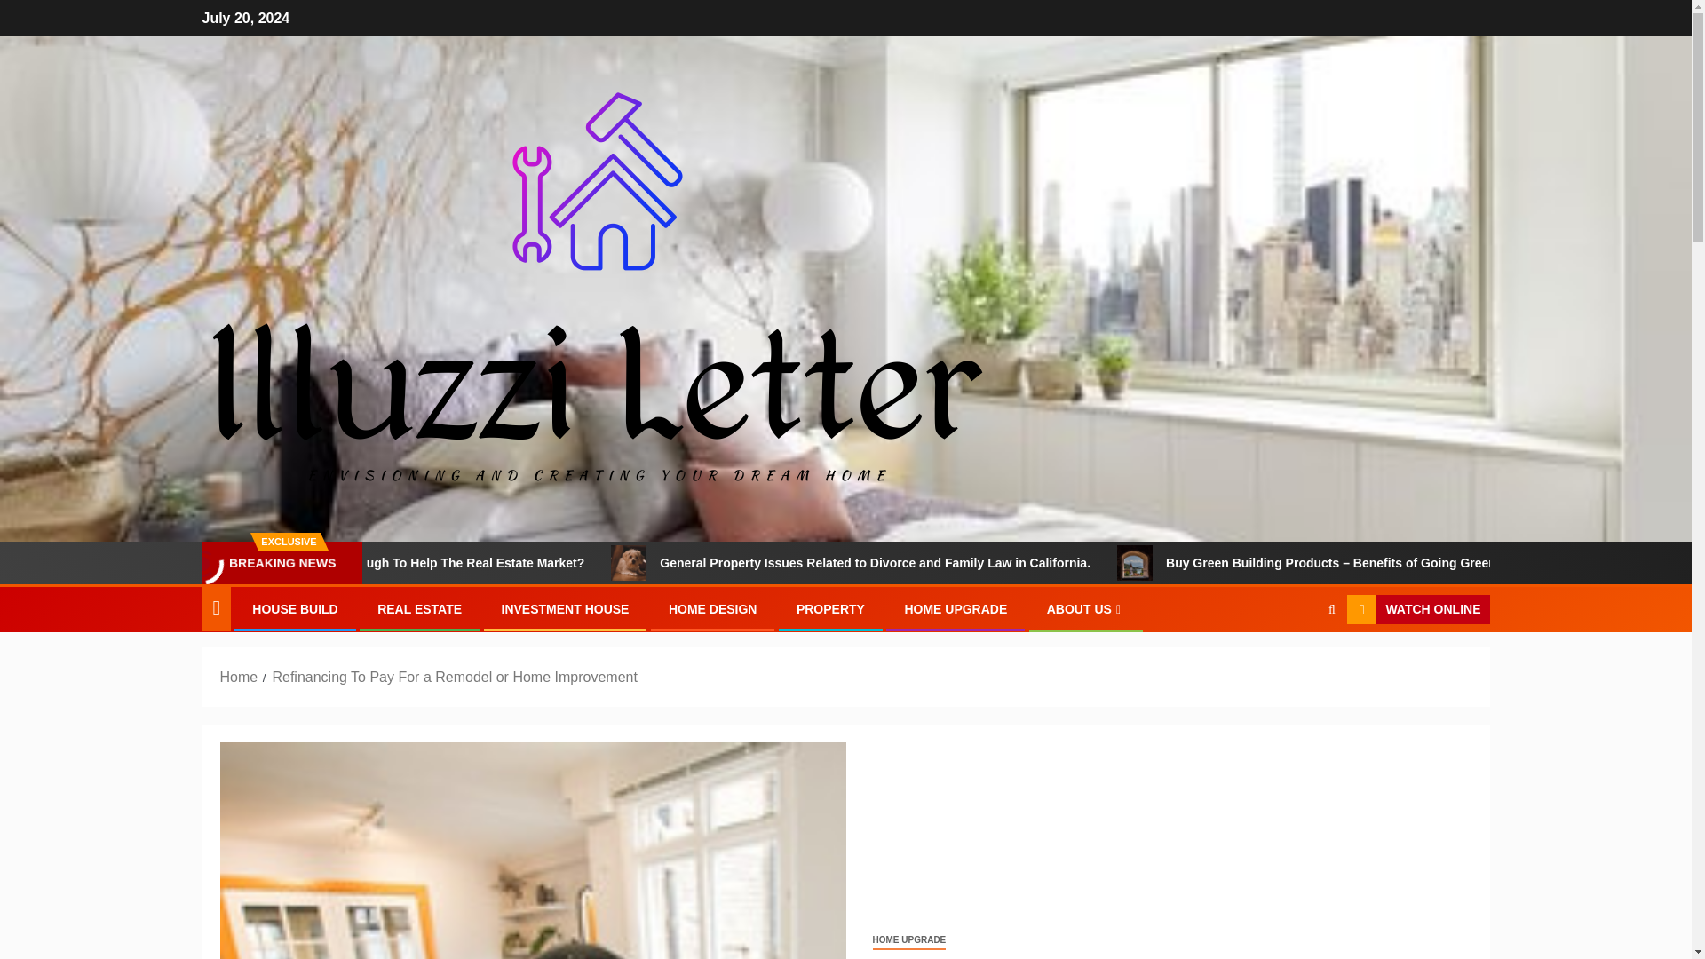 This screenshot has width=1705, height=959. I want to click on HOME UPGRADE, so click(908, 940).